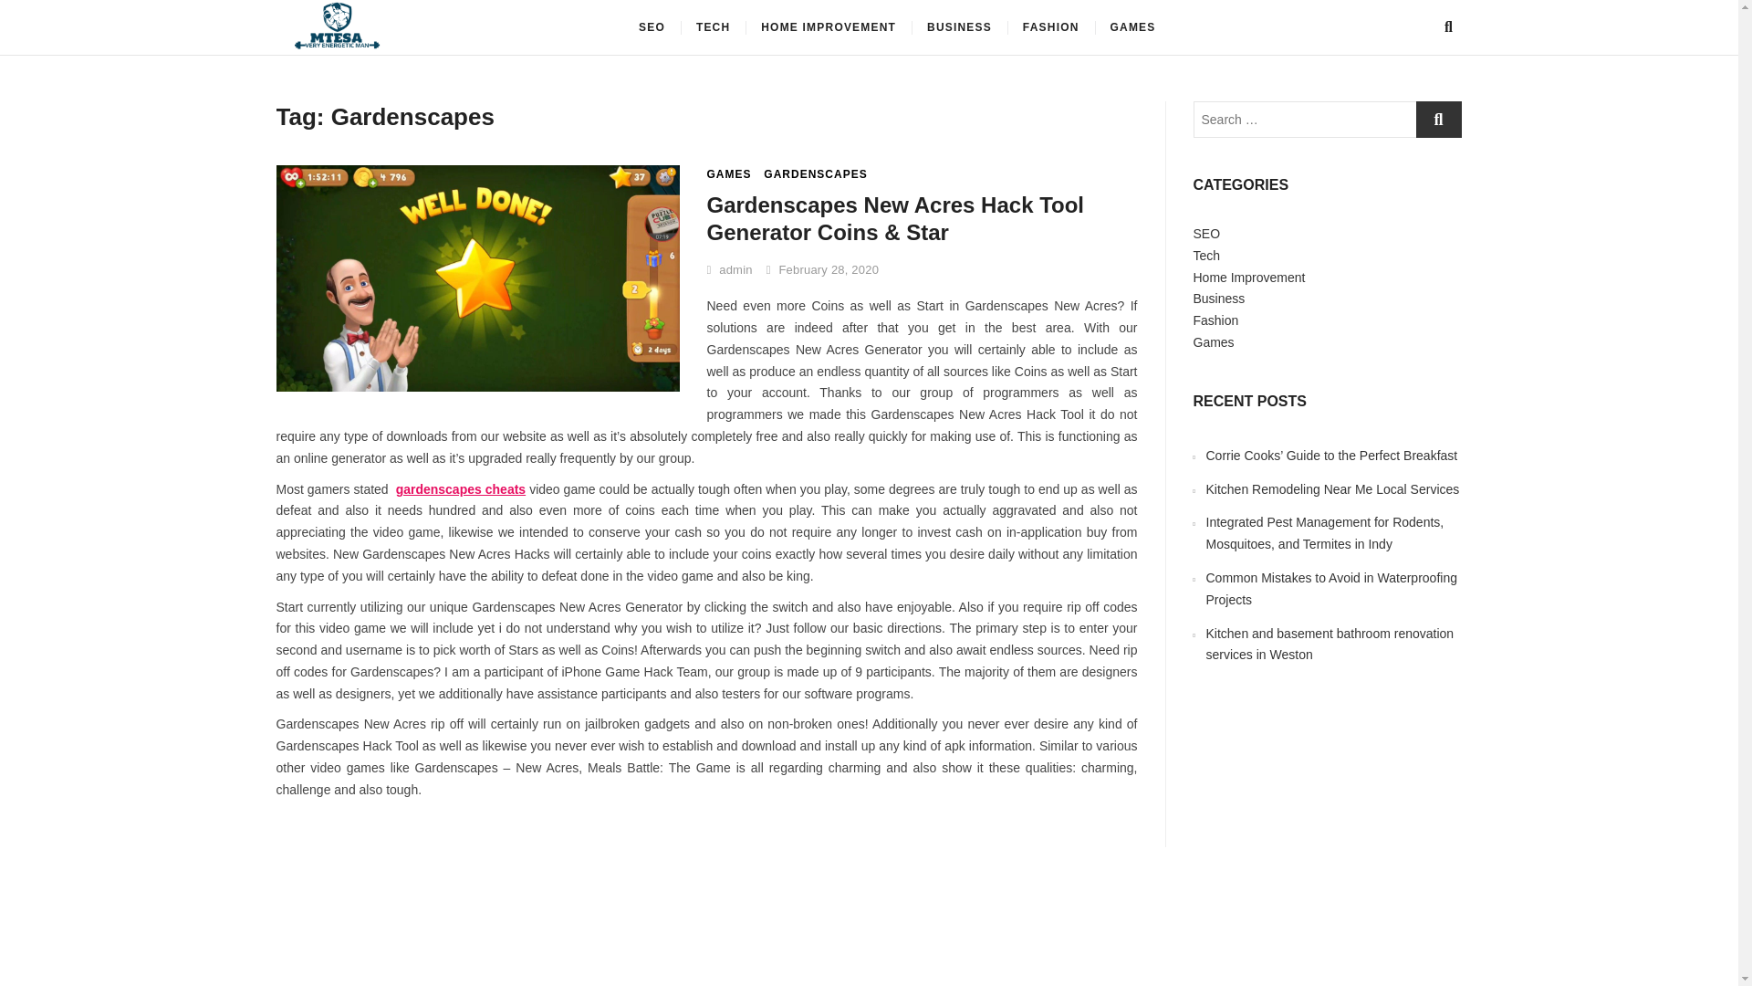 The image size is (1752, 986). Describe the element at coordinates (451, 33) in the screenshot. I see `Mtesa` at that location.